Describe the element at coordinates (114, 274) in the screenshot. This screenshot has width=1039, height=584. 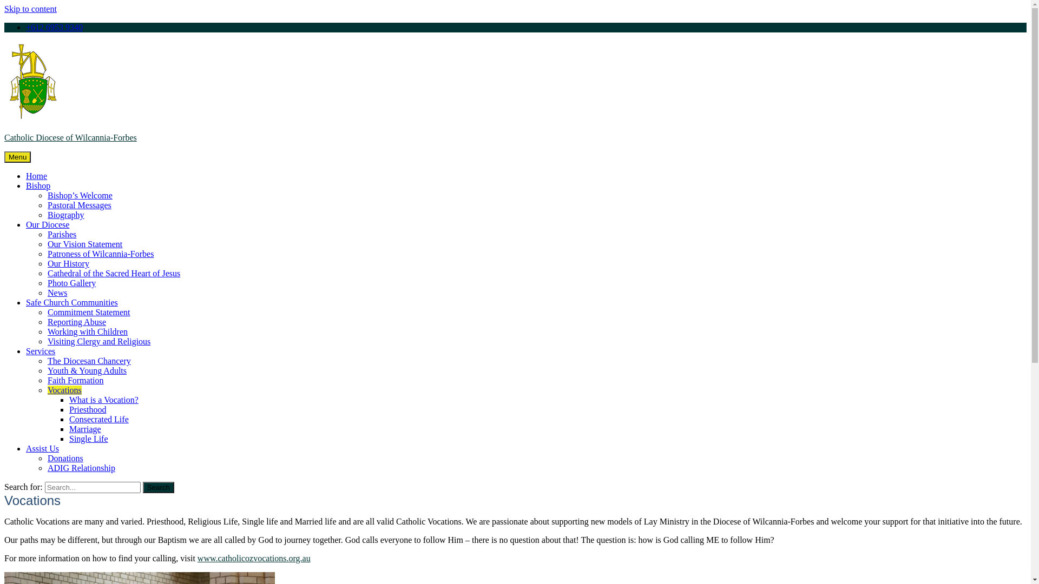
I see `Cathedral of the Sacred Heart of Jesus` at that location.